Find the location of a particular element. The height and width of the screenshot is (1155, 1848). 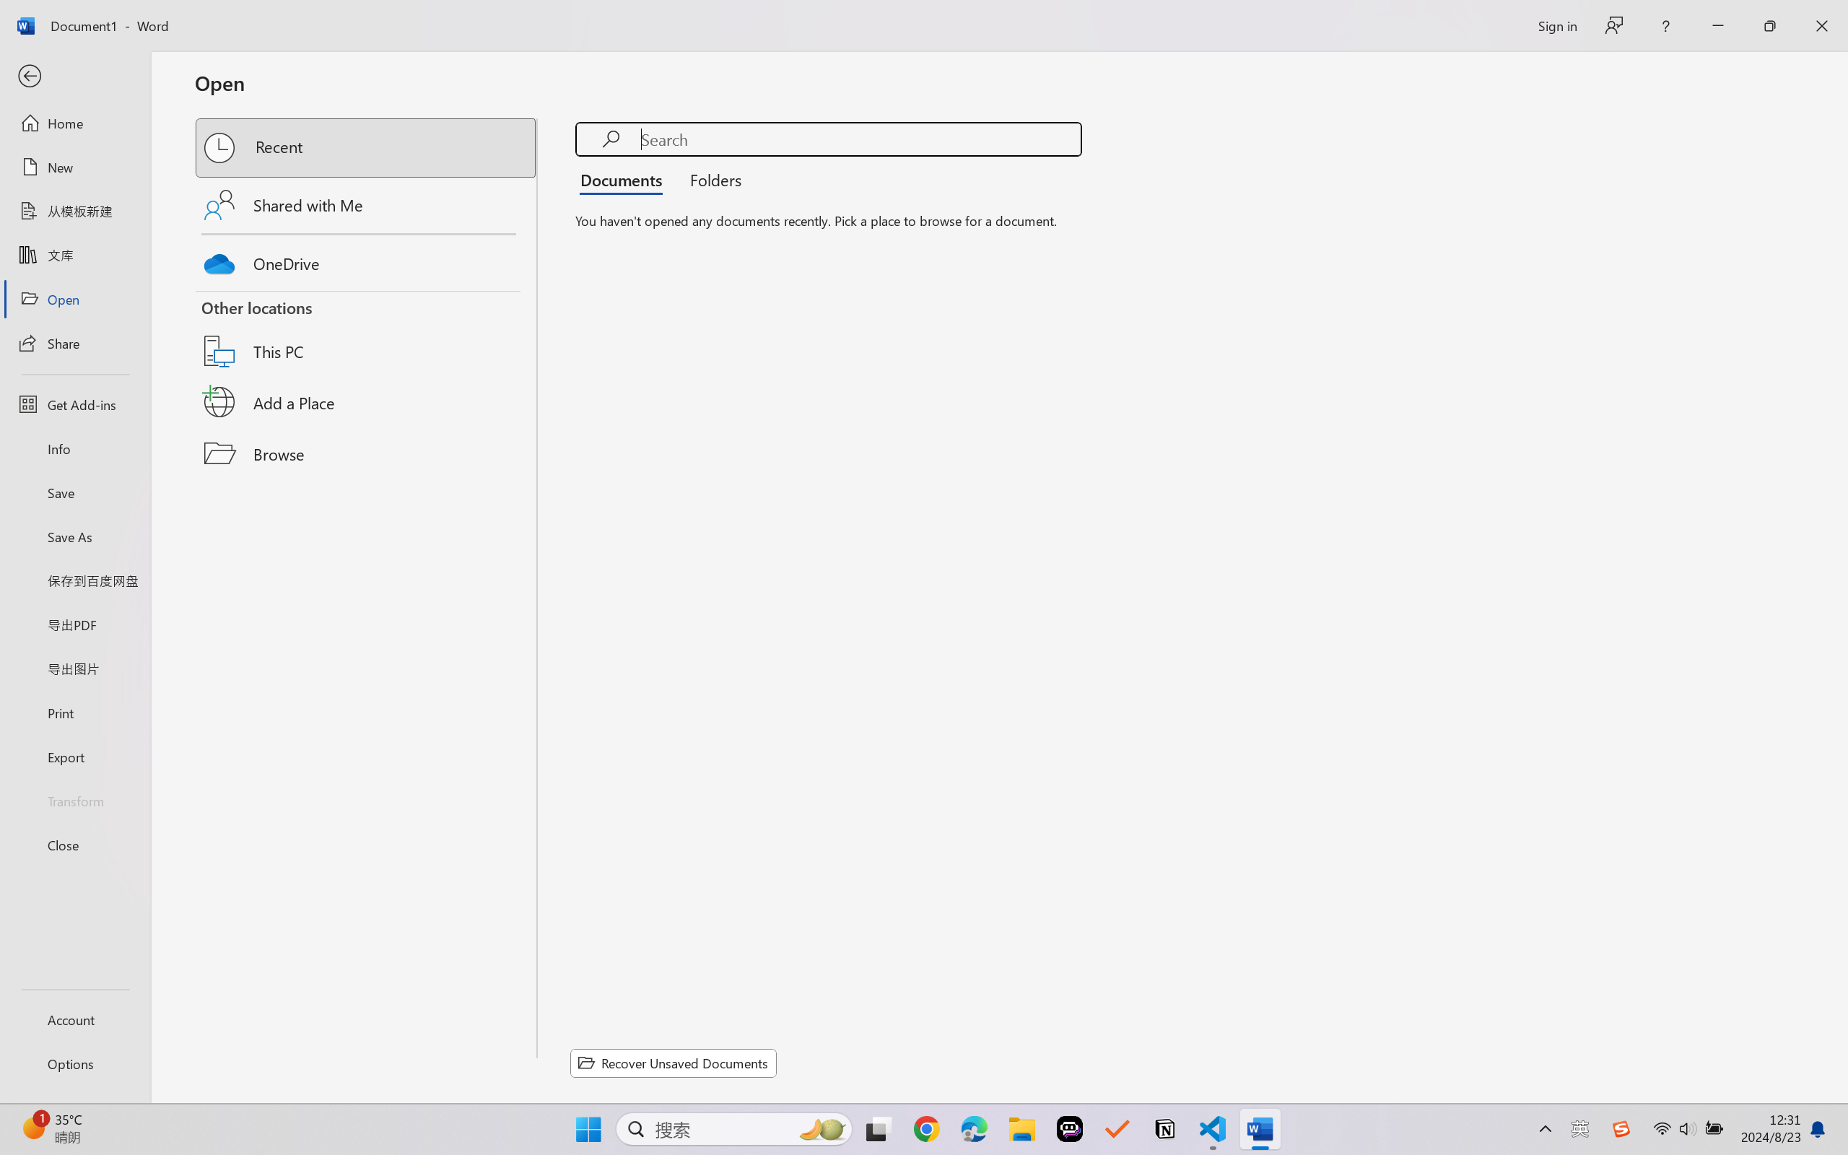

This PC is located at coordinates (367, 332).